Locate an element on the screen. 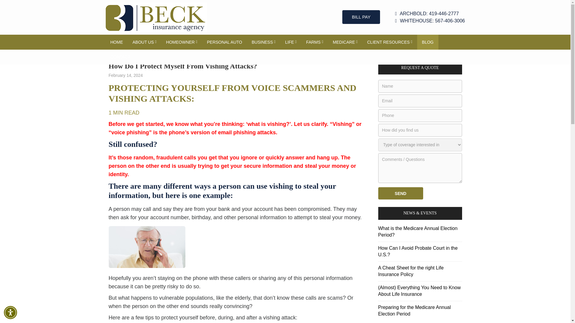 The width and height of the screenshot is (575, 323). CLIENT RESOURCES is located at coordinates (390, 42).